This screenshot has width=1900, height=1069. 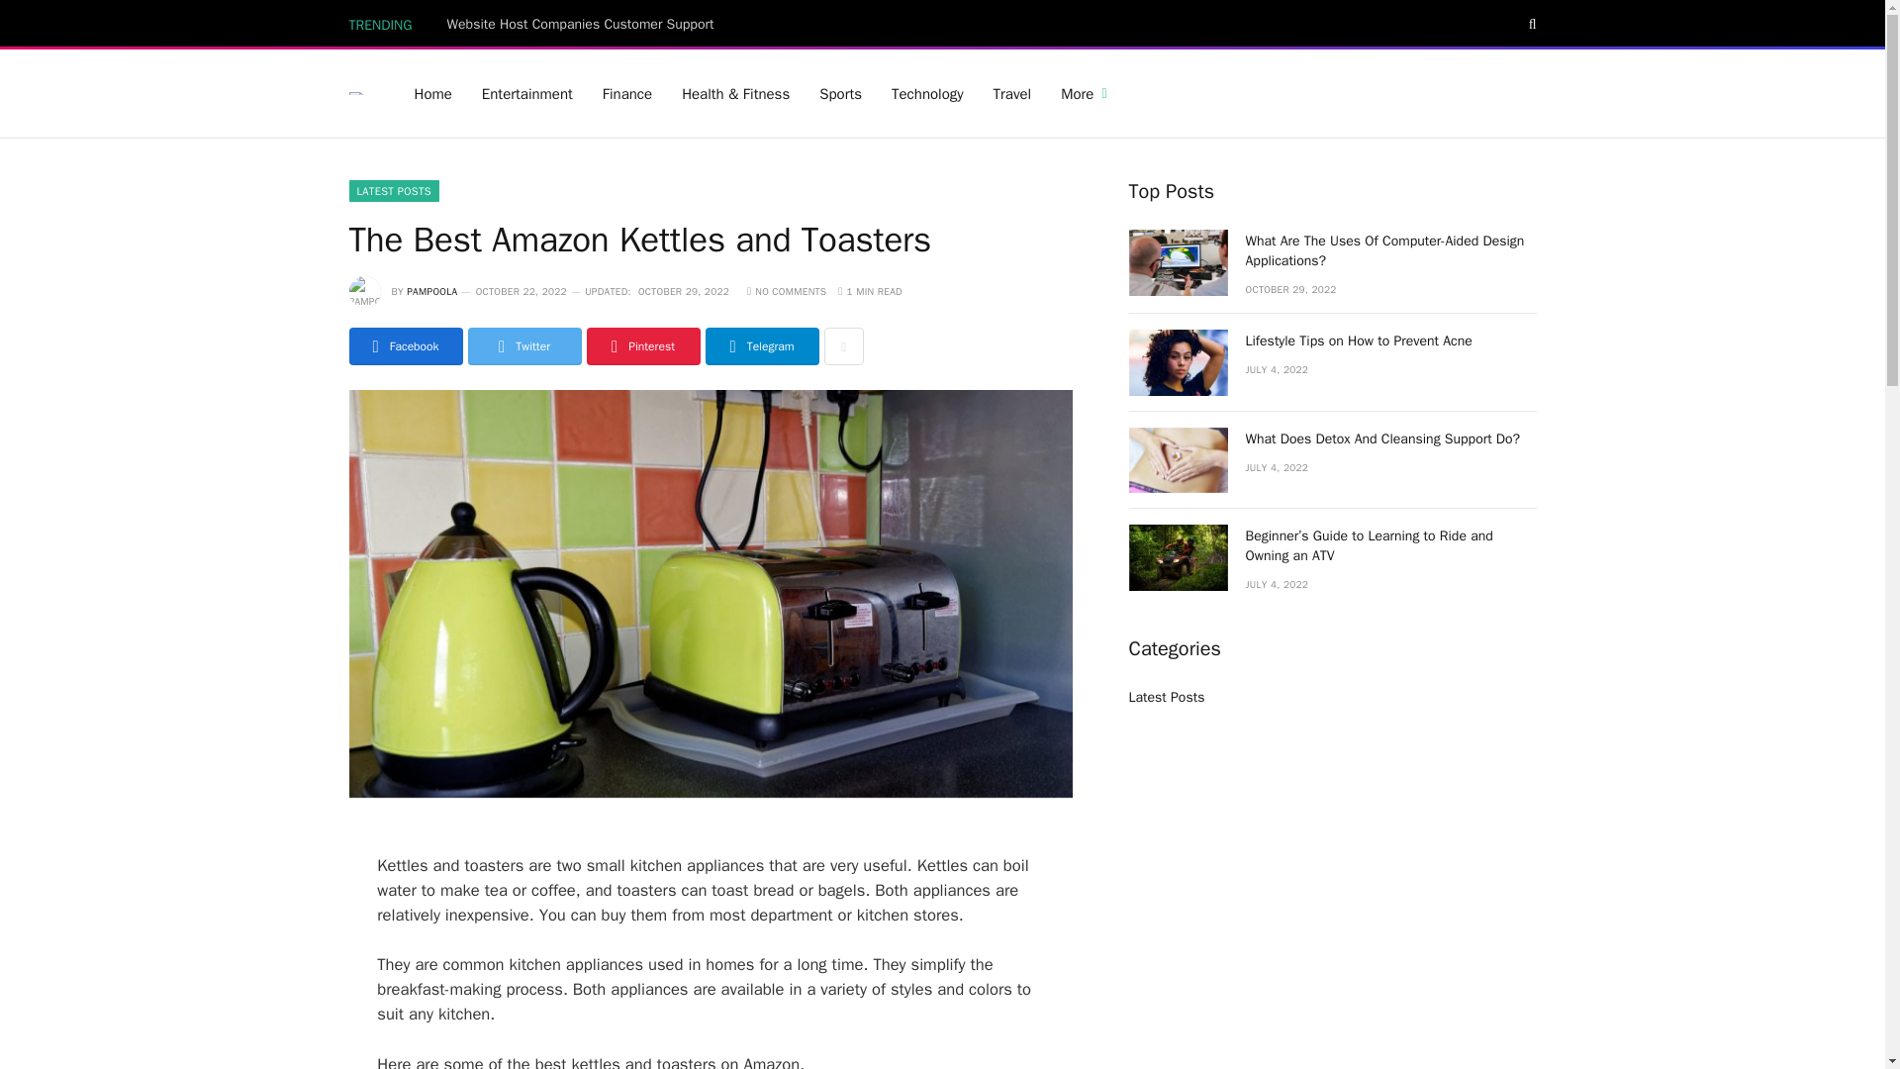 What do you see at coordinates (393, 191) in the screenshot?
I see `LATEST POSTS` at bounding box center [393, 191].